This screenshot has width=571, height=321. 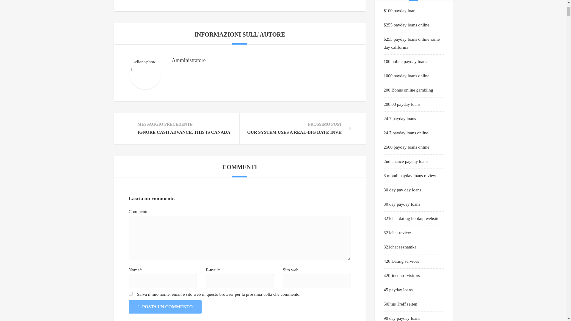 What do you see at coordinates (165, 307) in the screenshot?
I see `POSTA UN COMMENTO` at bounding box center [165, 307].